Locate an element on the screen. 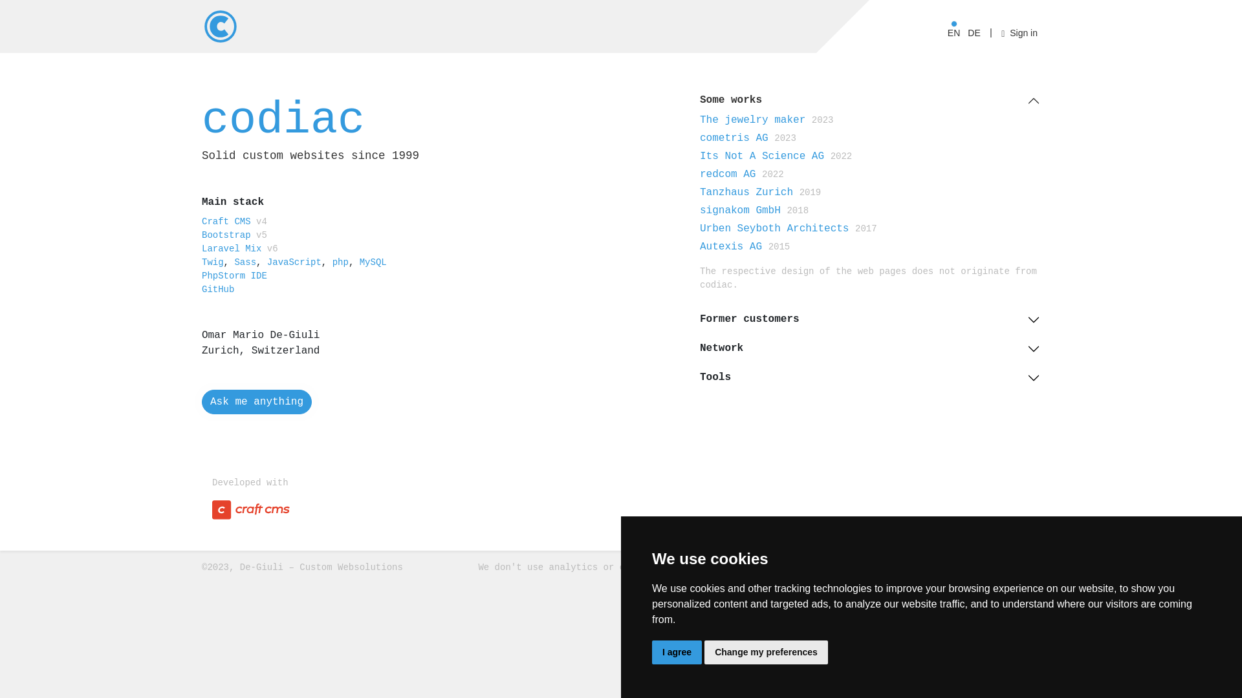 The width and height of the screenshot is (1242, 698). EN
Active language is located at coordinates (953, 31).